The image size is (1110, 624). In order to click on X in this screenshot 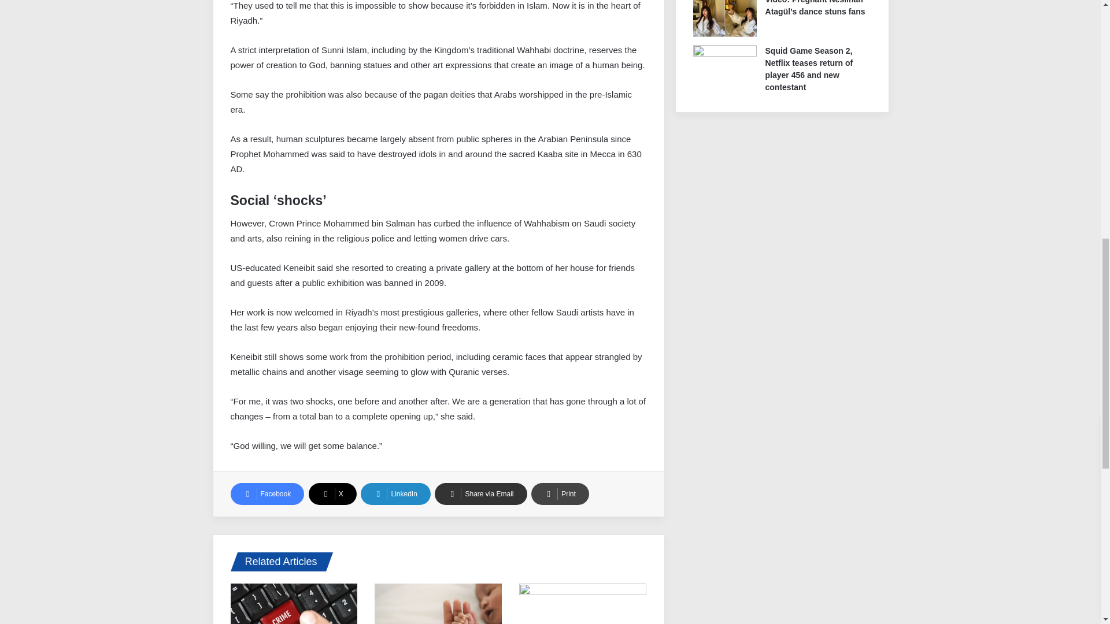, I will do `click(332, 493)`.